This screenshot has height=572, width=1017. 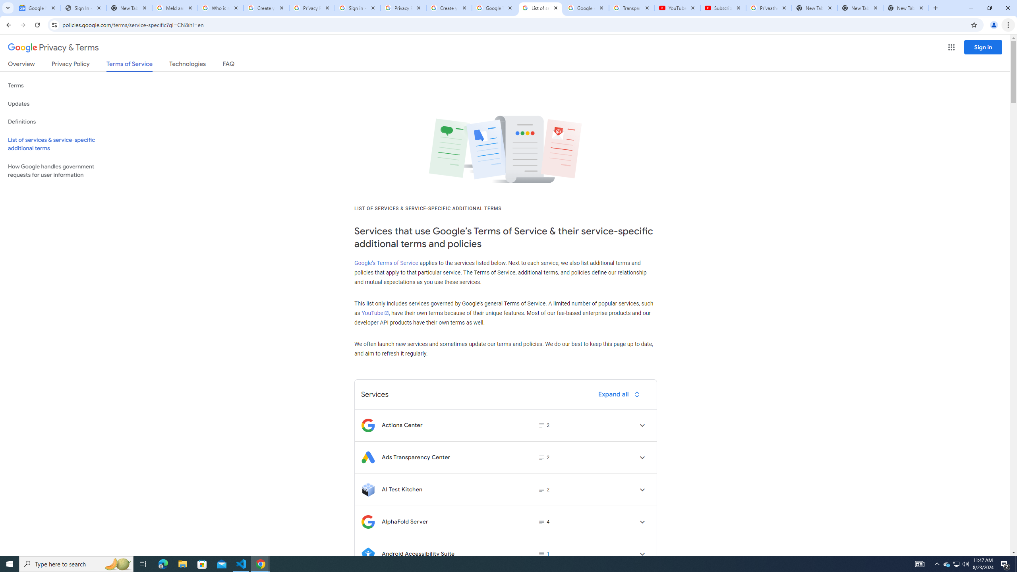 What do you see at coordinates (723, 8) in the screenshot?
I see `Subscriptions - YouTube` at bounding box center [723, 8].